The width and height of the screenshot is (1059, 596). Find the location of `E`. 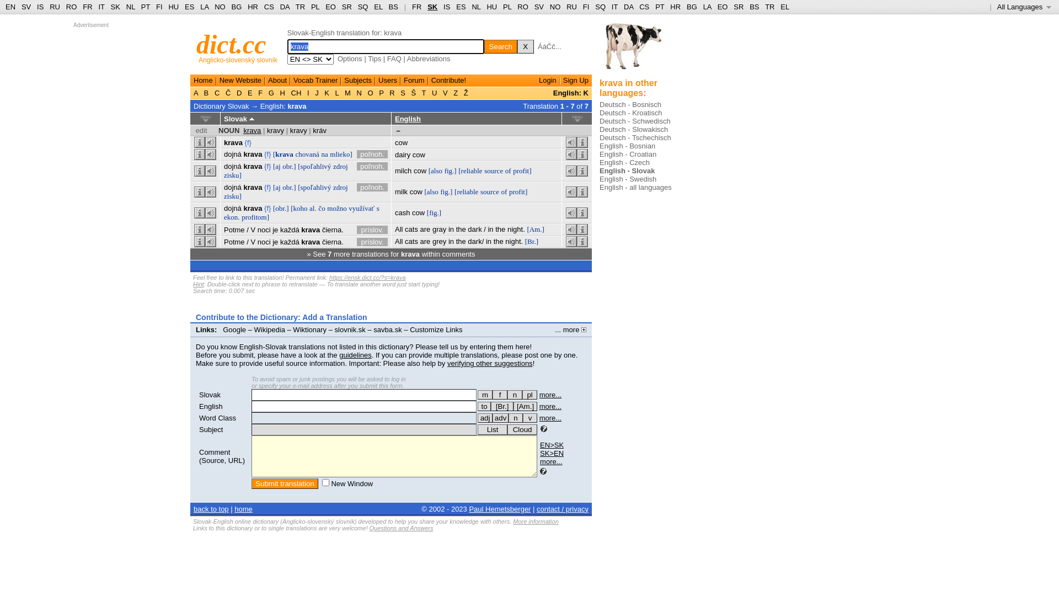

E is located at coordinates (250, 93).